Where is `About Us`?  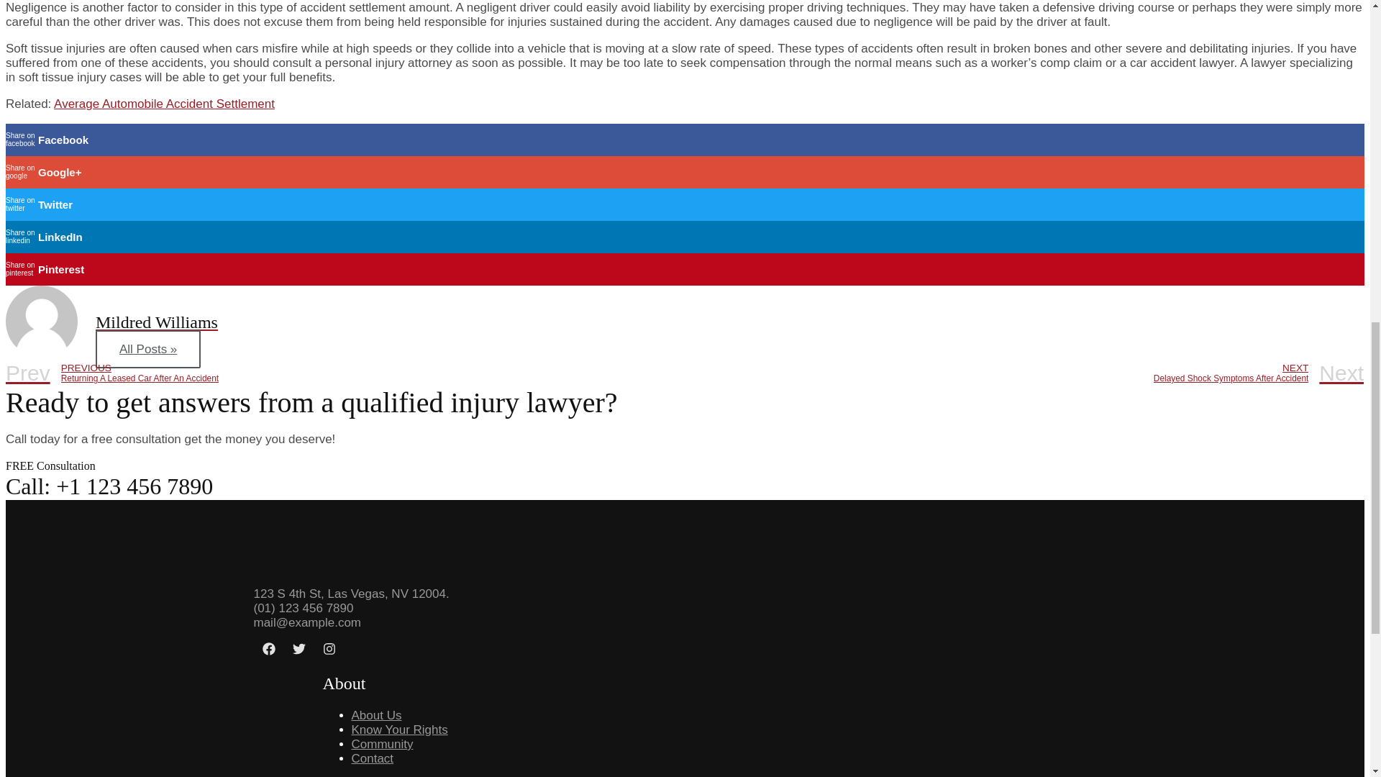 About Us is located at coordinates (345, 373).